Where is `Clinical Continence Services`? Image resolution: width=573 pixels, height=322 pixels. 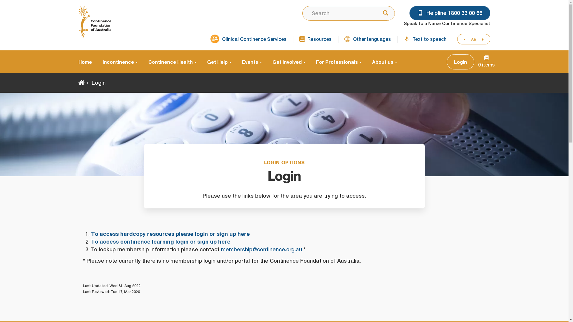
Clinical Continence Services is located at coordinates (248, 39).